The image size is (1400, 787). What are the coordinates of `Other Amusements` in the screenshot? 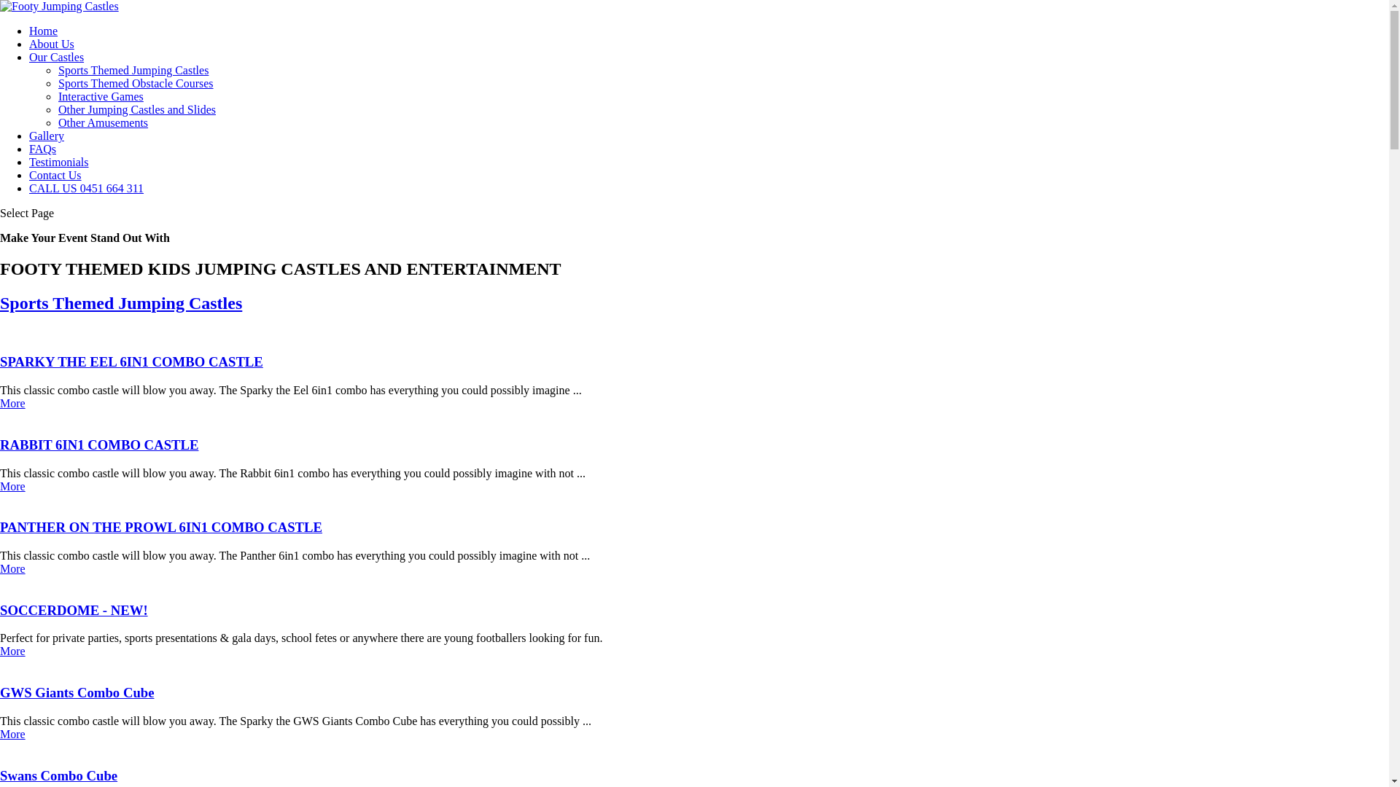 It's located at (104, 122).